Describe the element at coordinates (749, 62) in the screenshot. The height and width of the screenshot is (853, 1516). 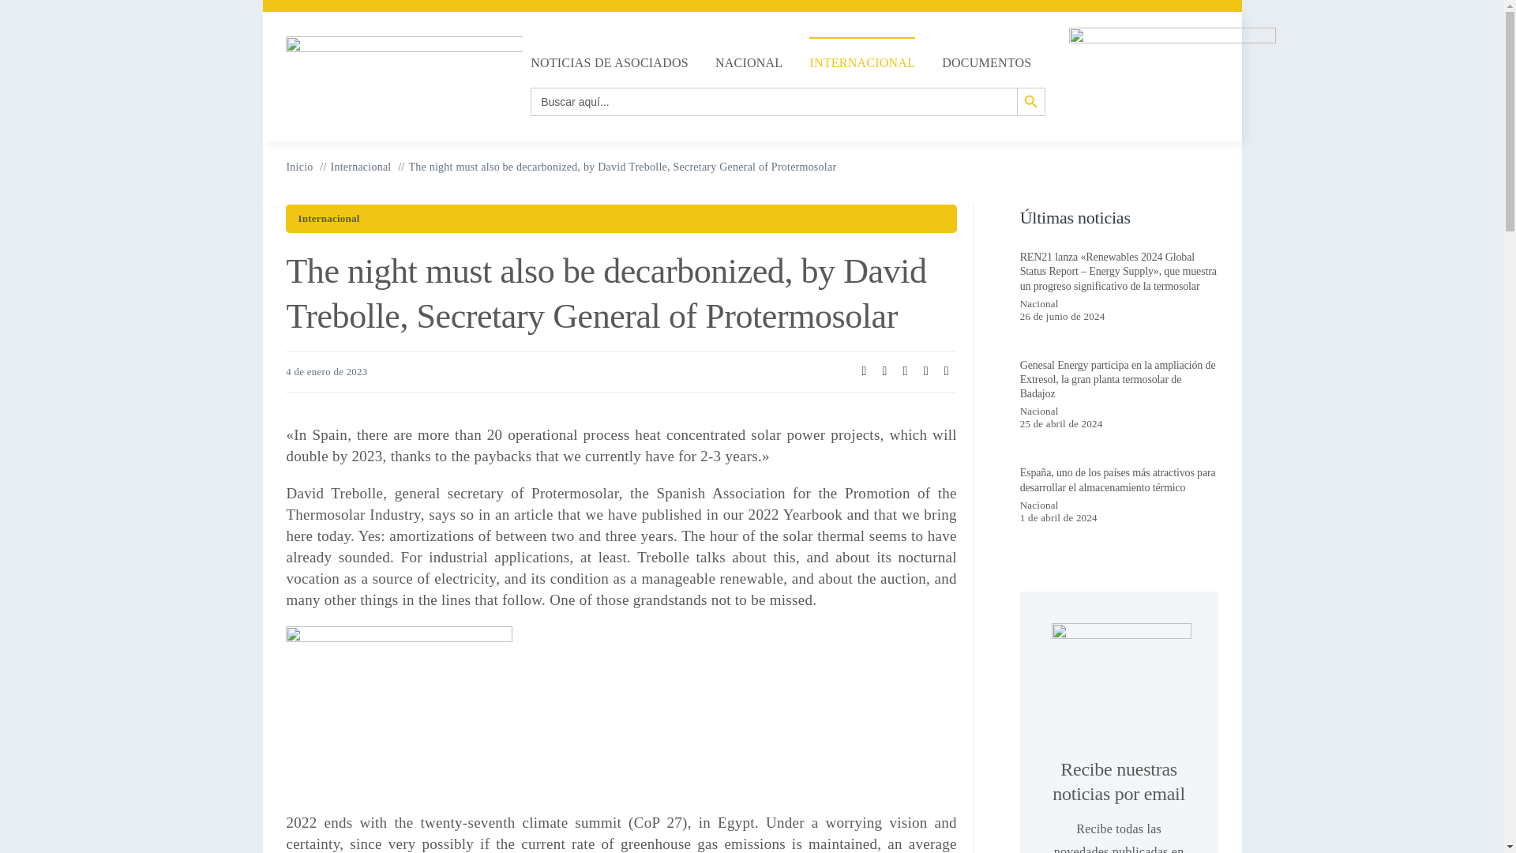
I see `NACIONAL` at that location.